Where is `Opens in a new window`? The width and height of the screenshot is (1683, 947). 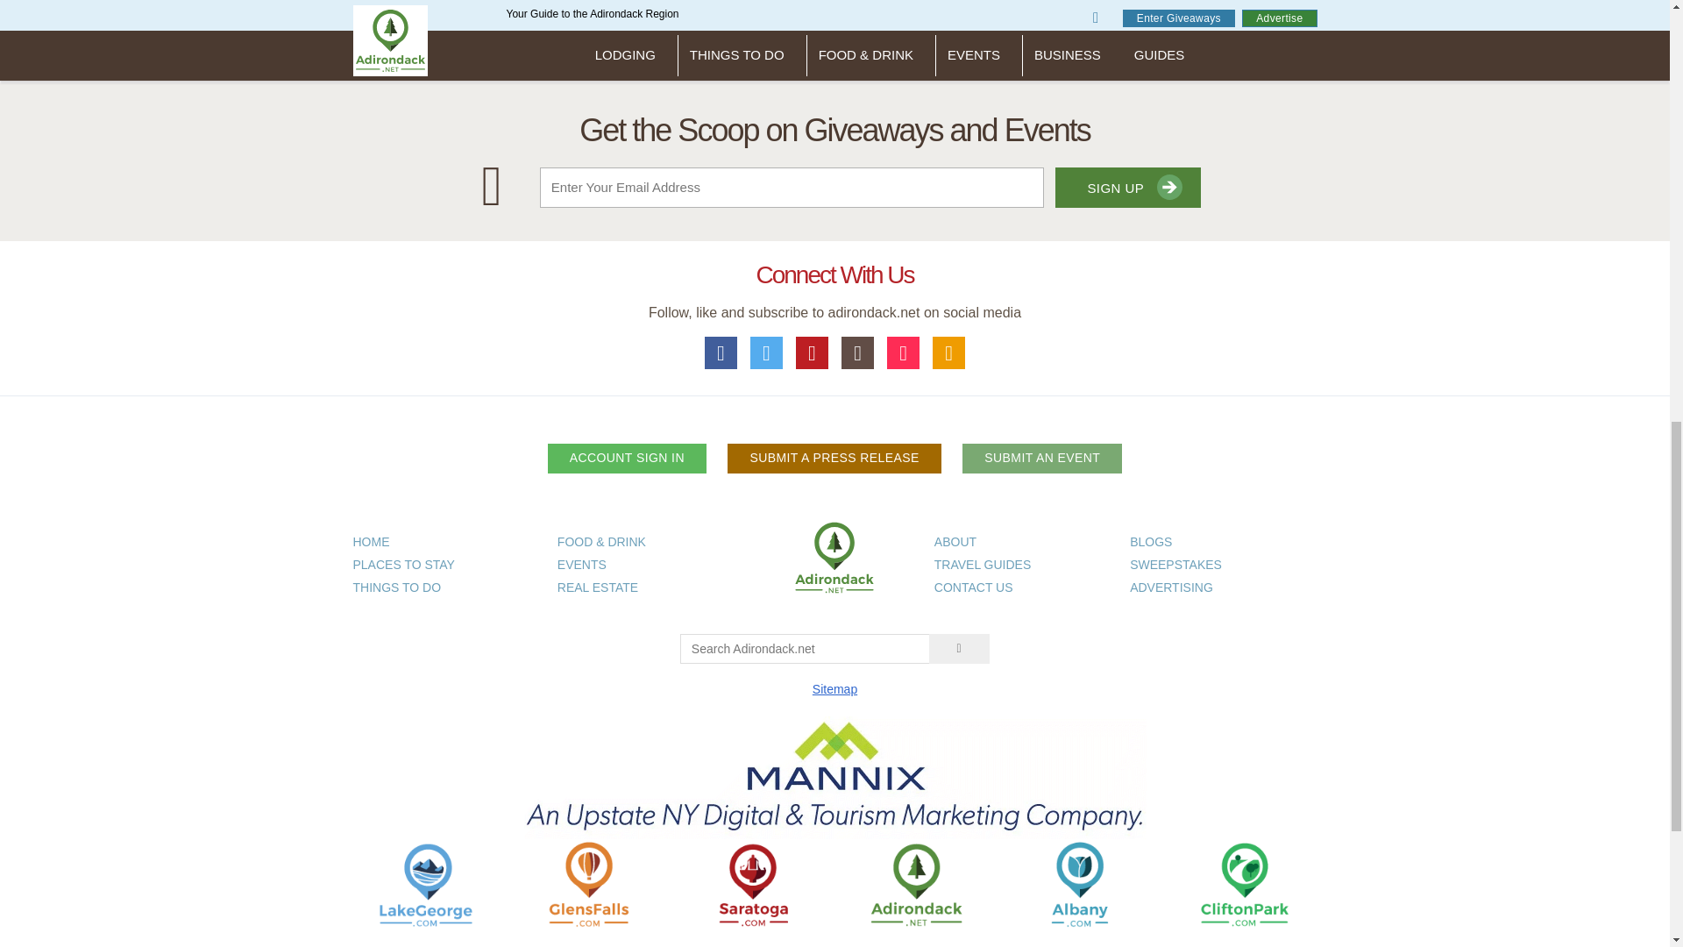
Opens in a new window is located at coordinates (426, 884).